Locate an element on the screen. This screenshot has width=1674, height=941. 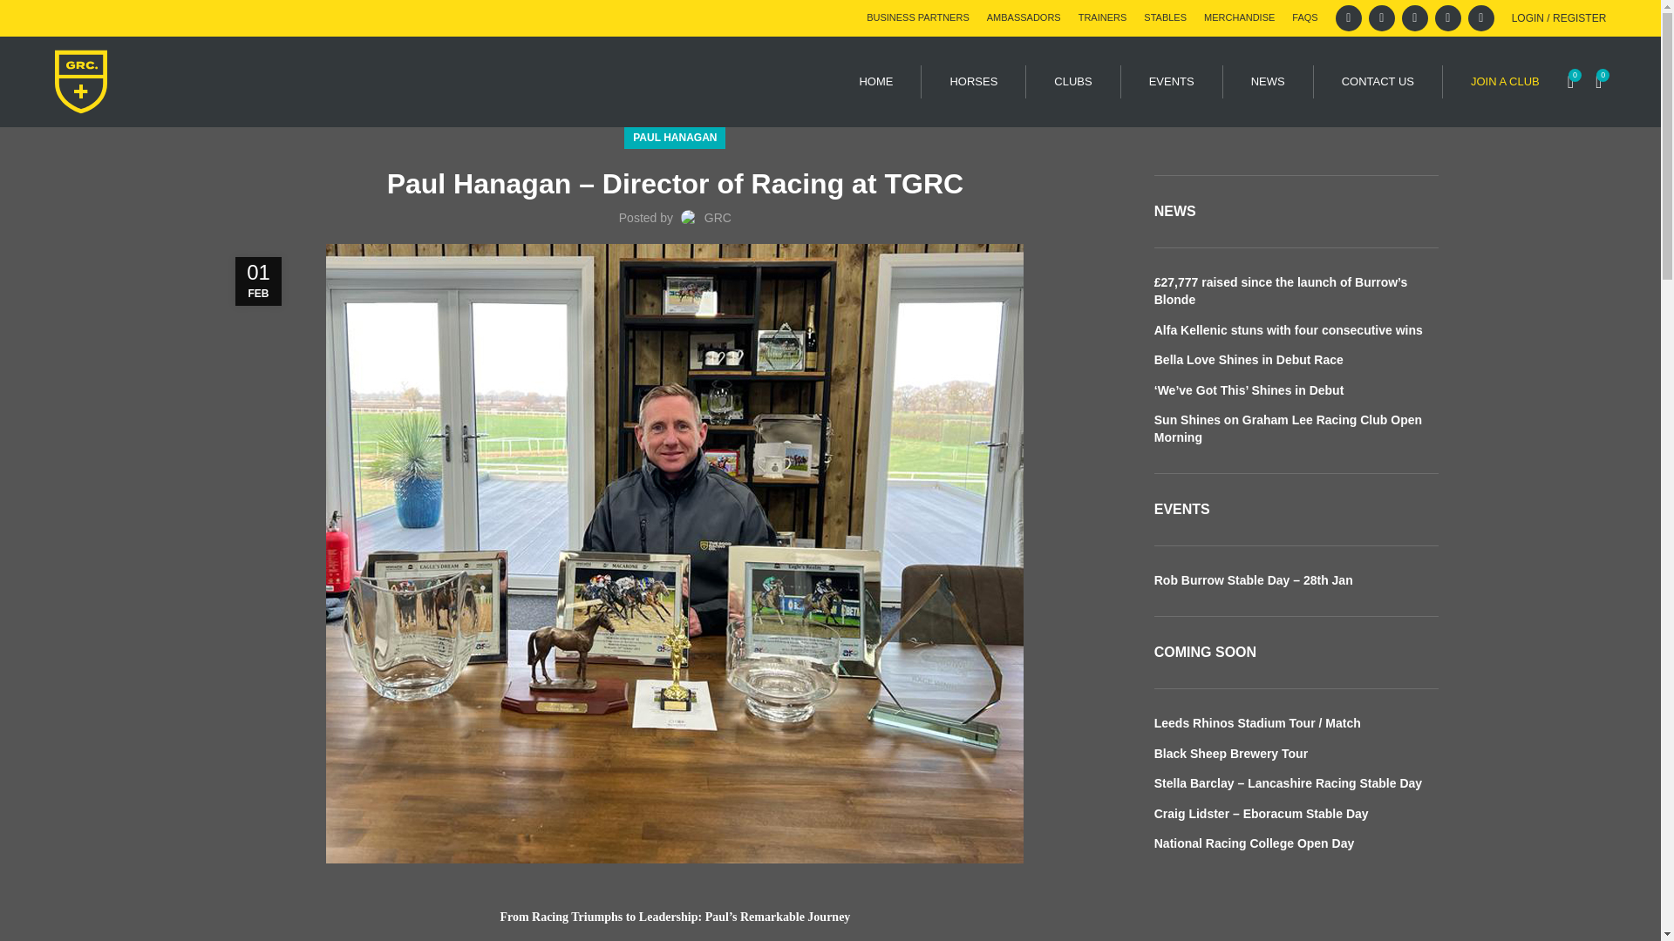
PAUL HANAGAN is located at coordinates (674, 138).